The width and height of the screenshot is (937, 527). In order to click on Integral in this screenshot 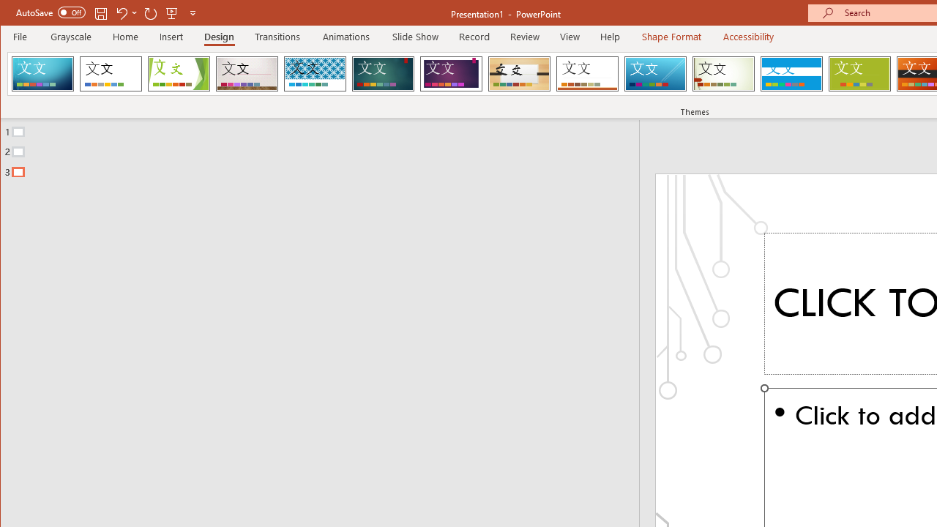, I will do `click(315, 73)`.